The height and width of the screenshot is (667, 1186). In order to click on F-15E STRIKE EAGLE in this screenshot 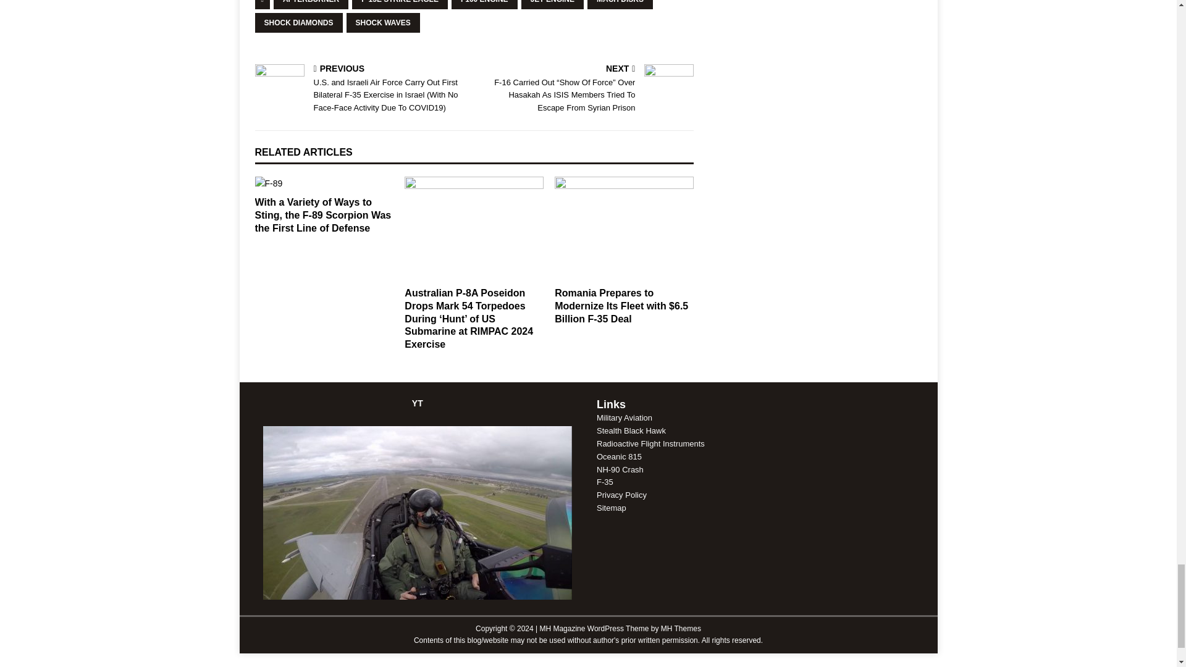, I will do `click(400, 5)`.